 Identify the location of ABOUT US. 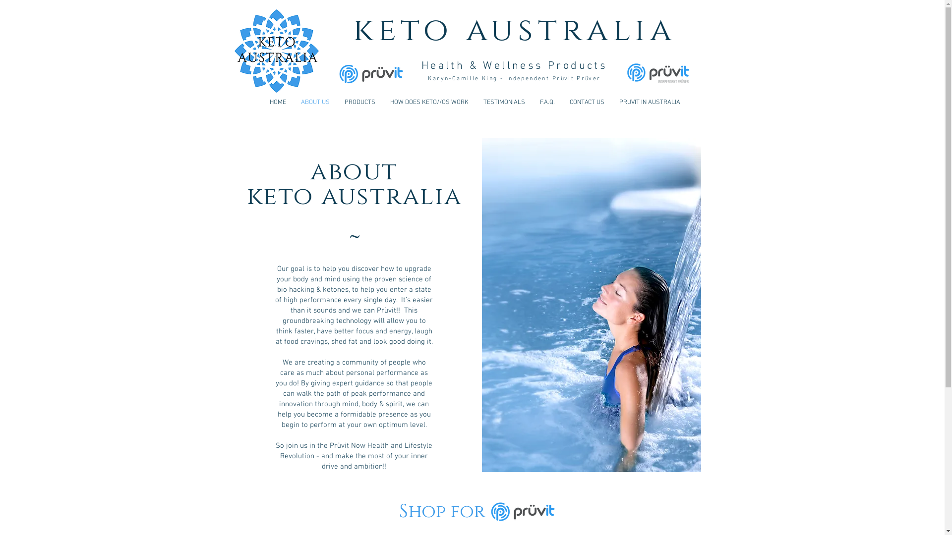
(315, 103).